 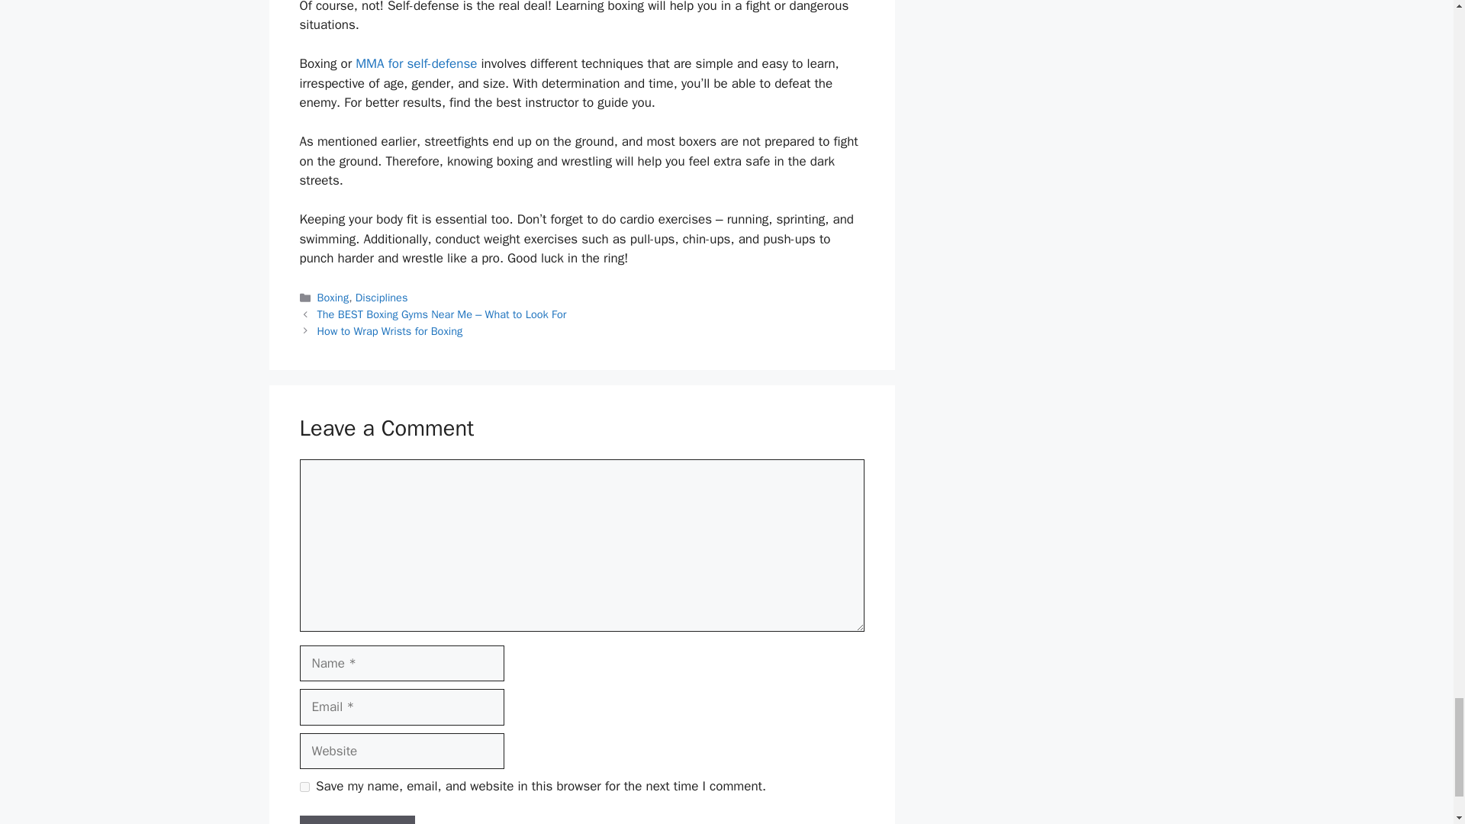 What do you see at coordinates (304, 786) in the screenshot?
I see `yes` at bounding box center [304, 786].